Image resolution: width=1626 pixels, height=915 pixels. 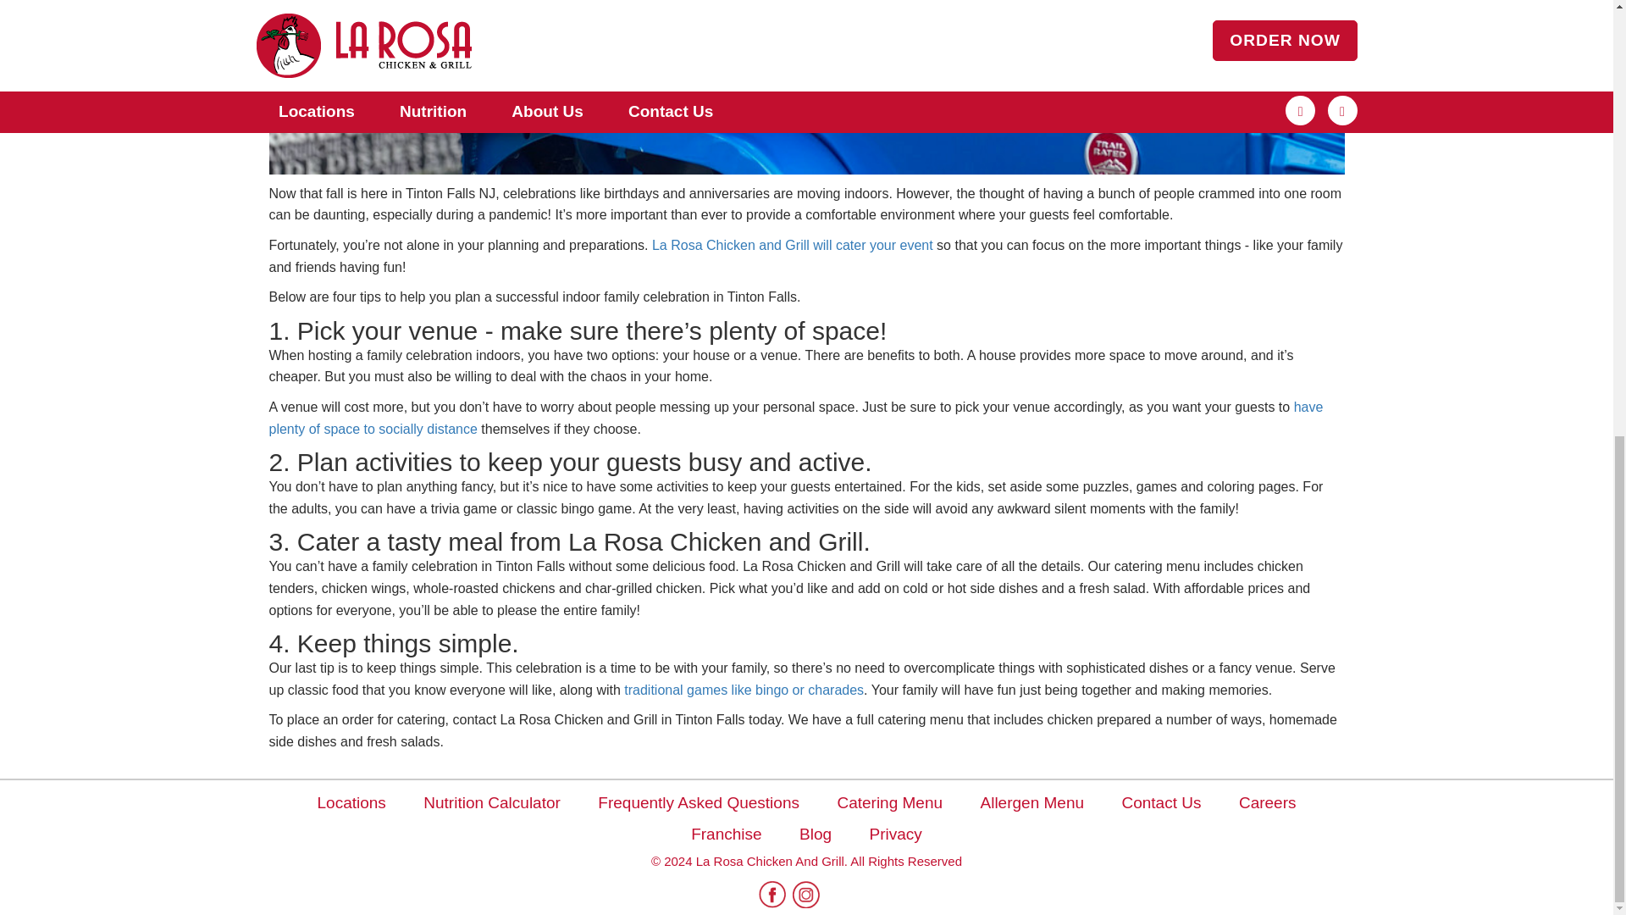 What do you see at coordinates (889, 802) in the screenshot?
I see `Catering Menu` at bounding box center [889, 802].